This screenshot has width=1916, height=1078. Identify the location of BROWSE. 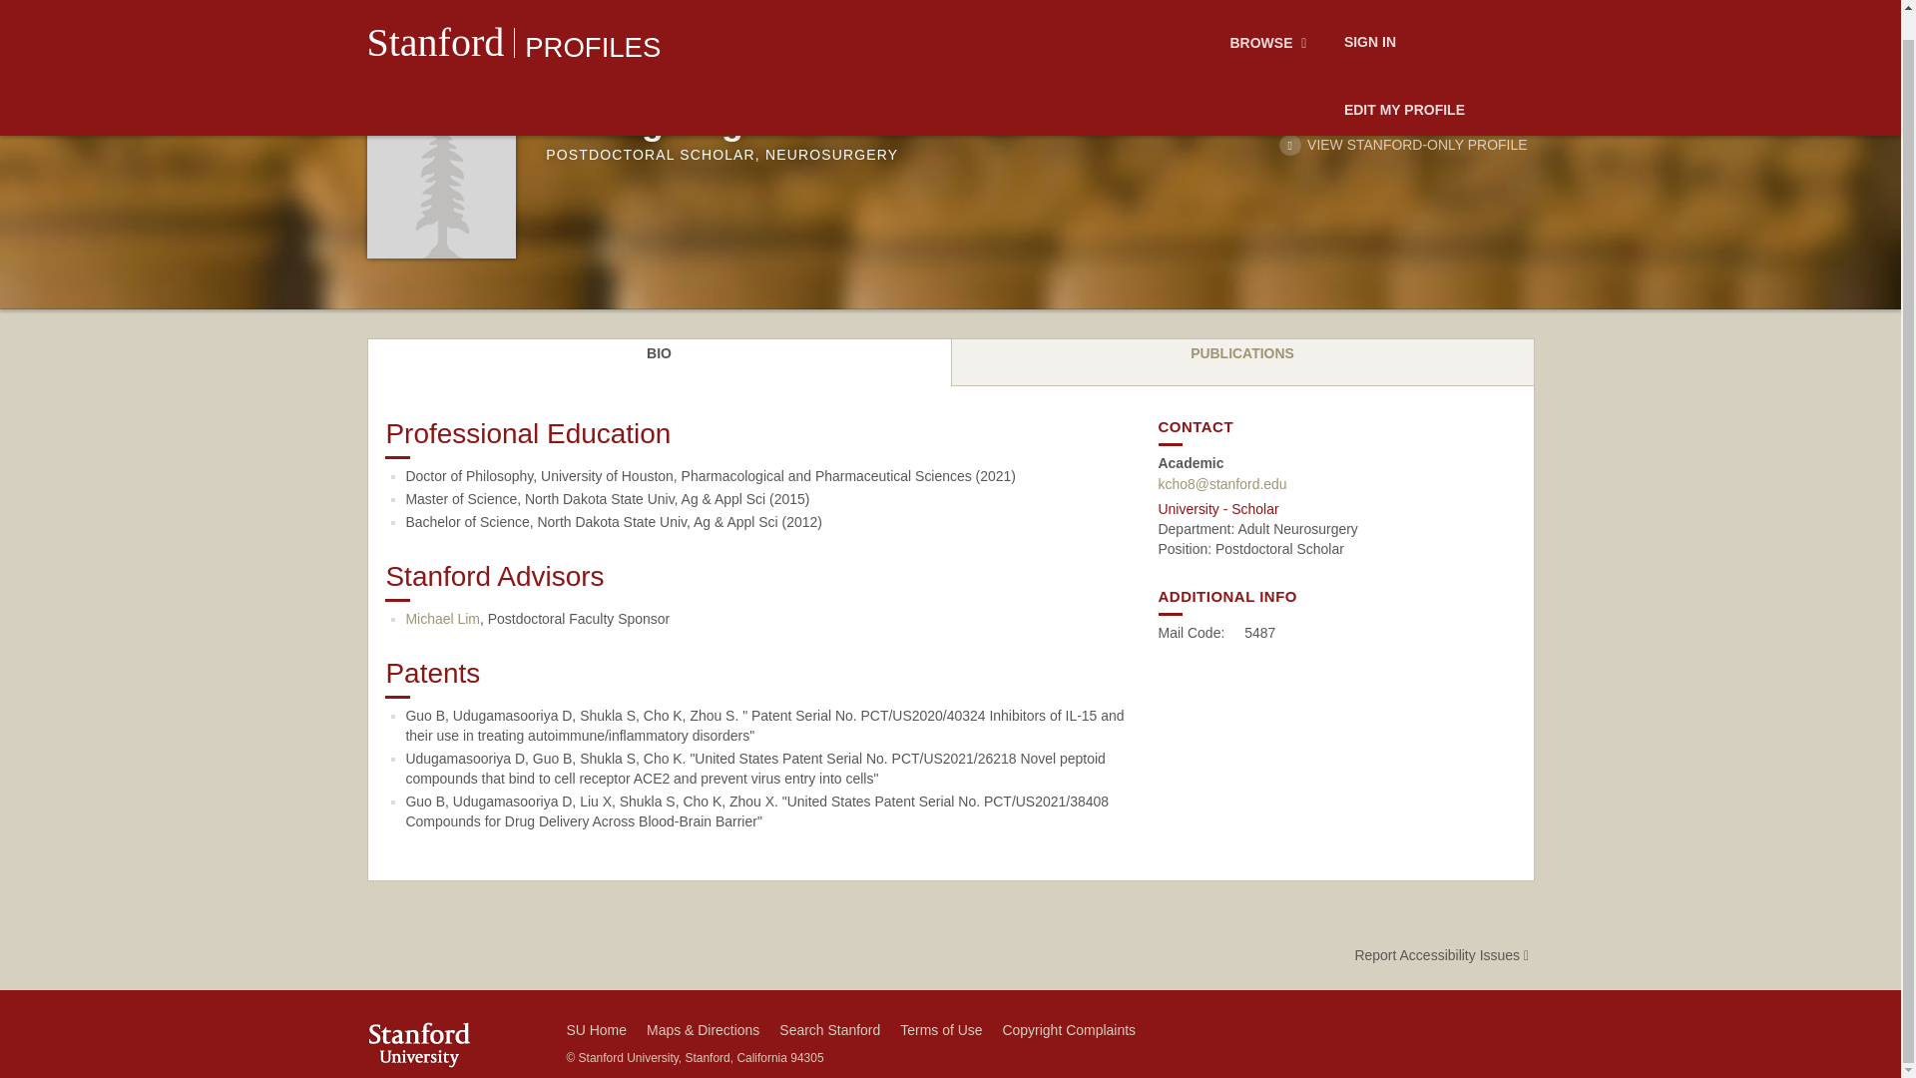
(1271, 21).